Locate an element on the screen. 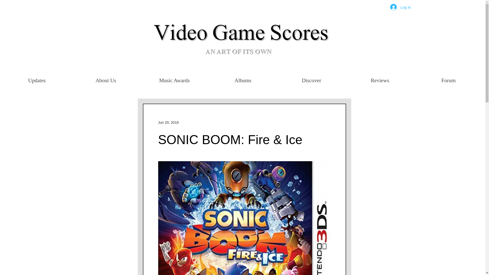 Image resolution: width=489 pixels, height=275 pixels. Reviews is located at coordinates (380, 80).